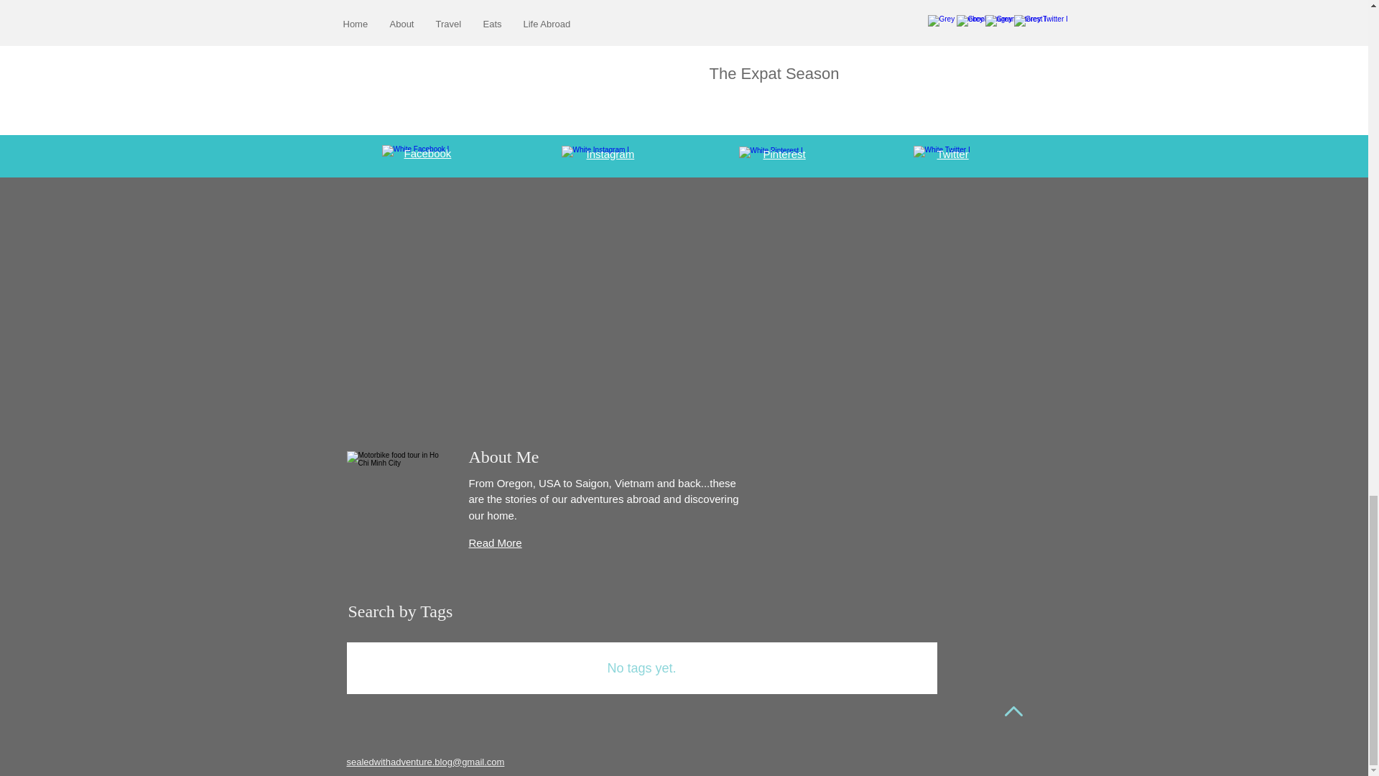 This screenshot has width=1379, height=776. What do you see at coordinates (774, 154) in the screenshot?
I see `Pinte` at bounding box center [774, 154].